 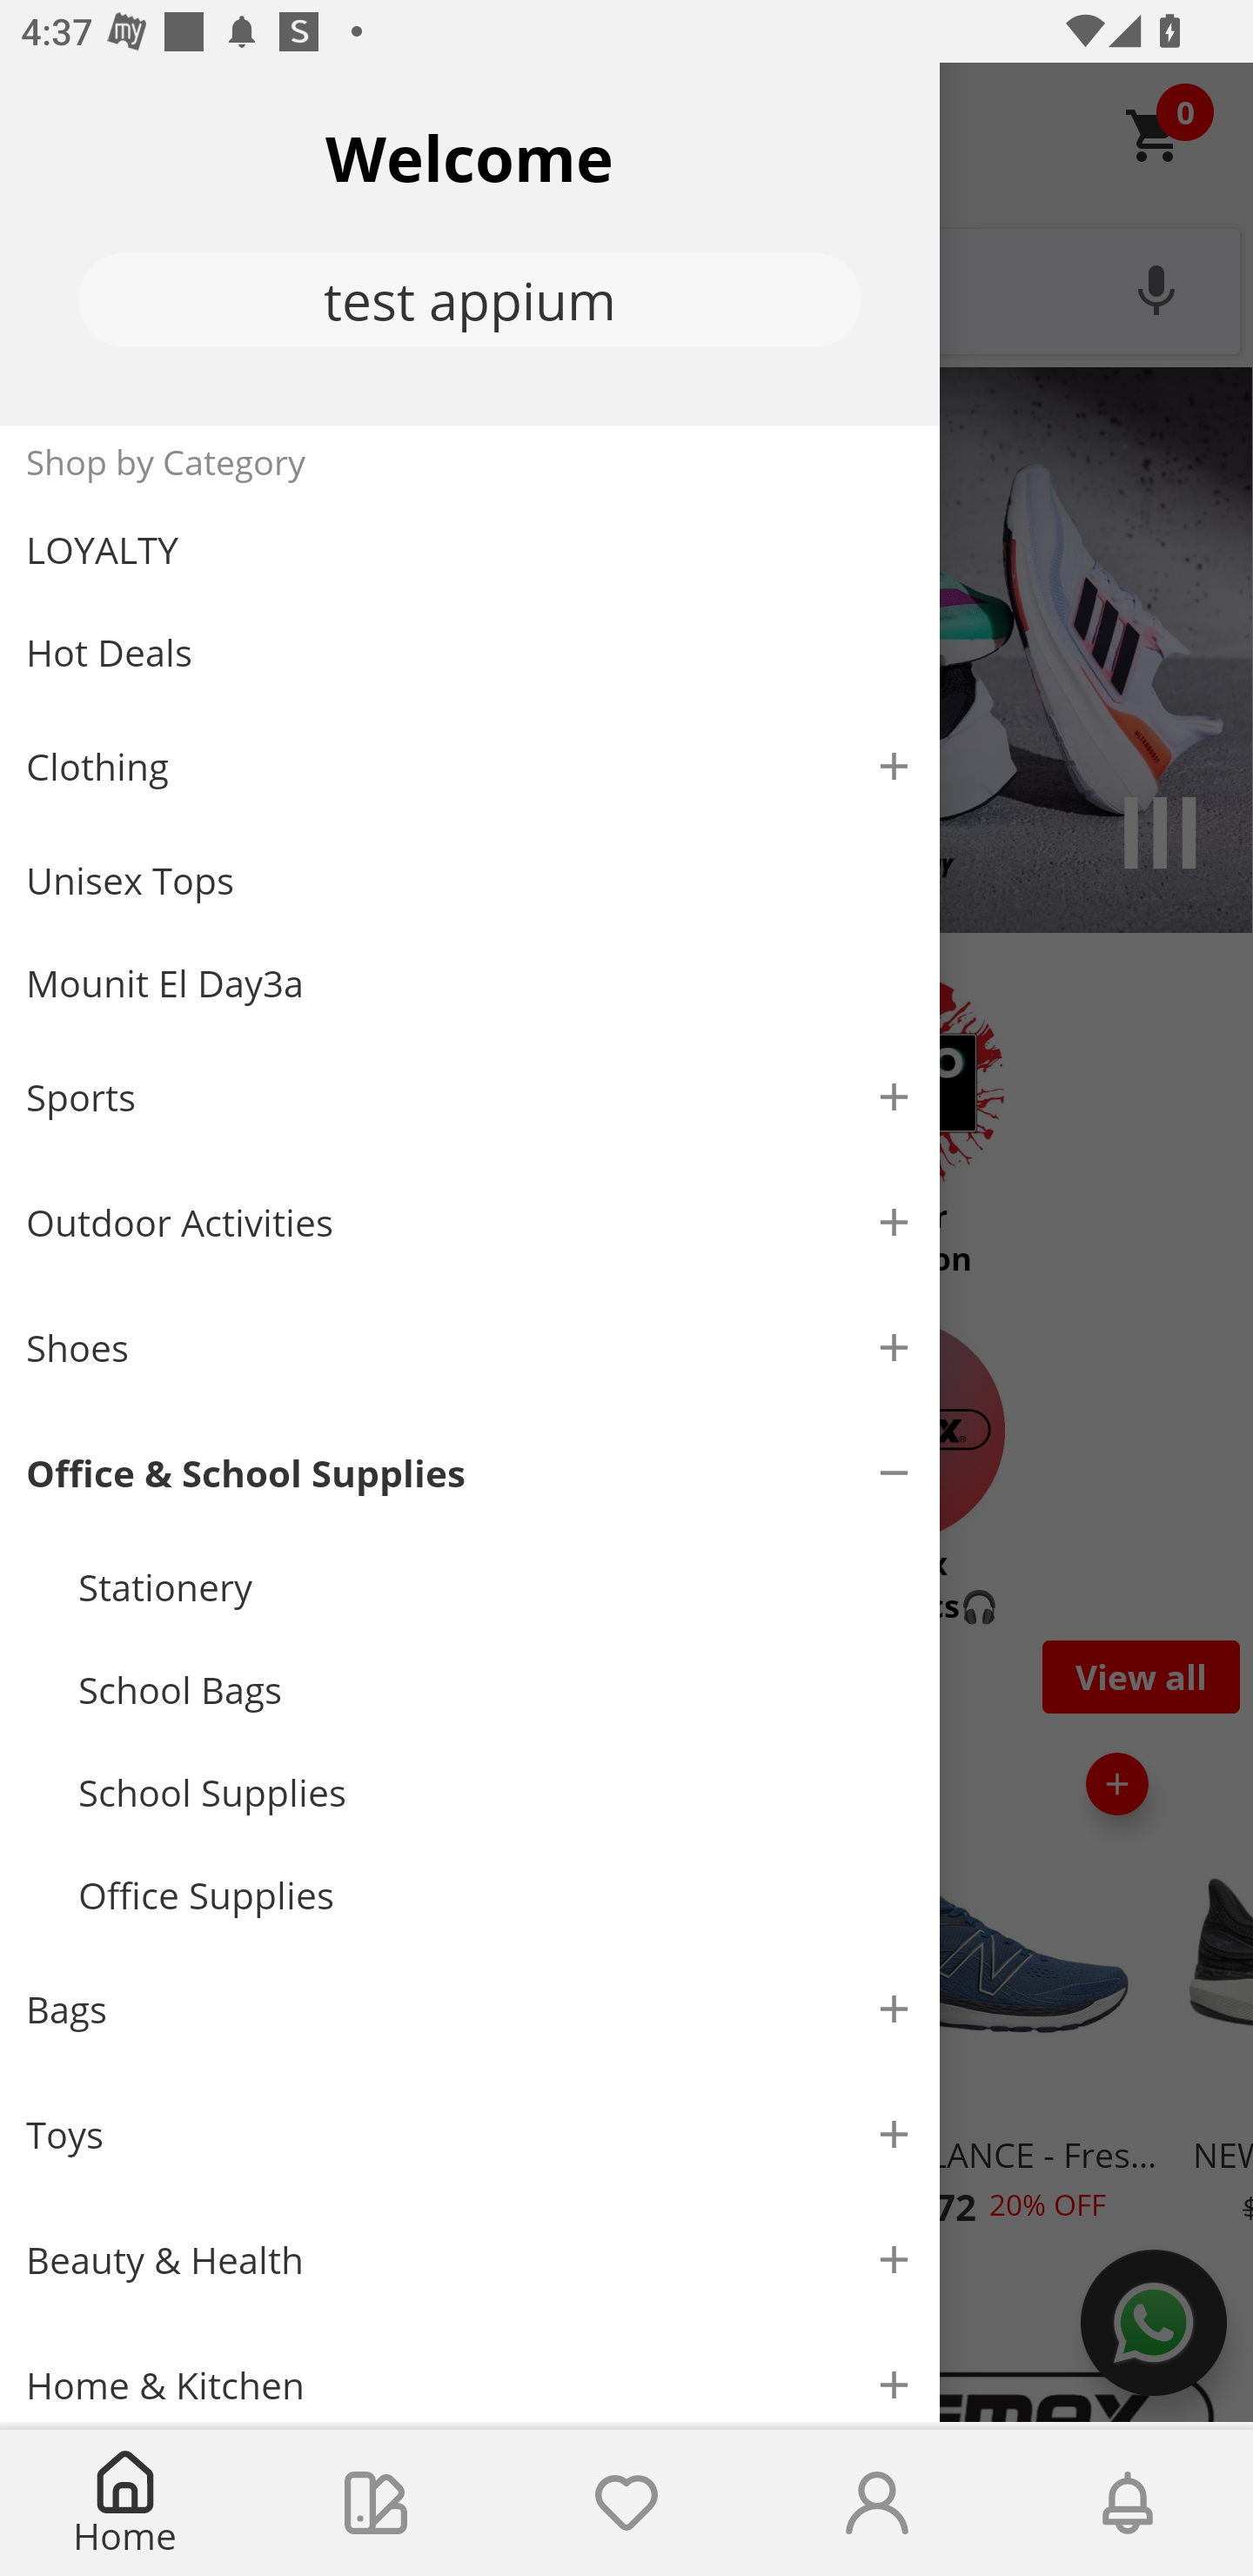 I want to click on Toys, so click(x=470, y=2134).